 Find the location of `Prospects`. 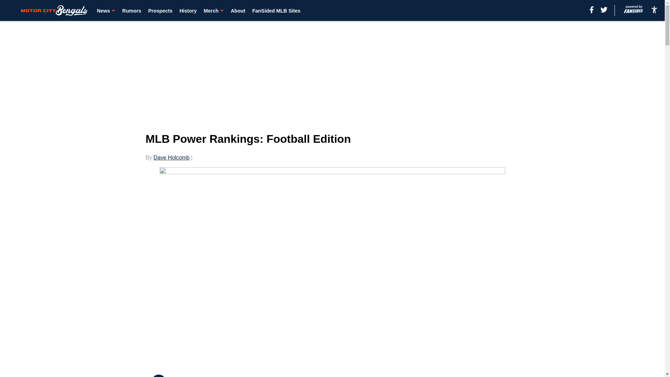

Prospects is located at coordinates (161, 10).